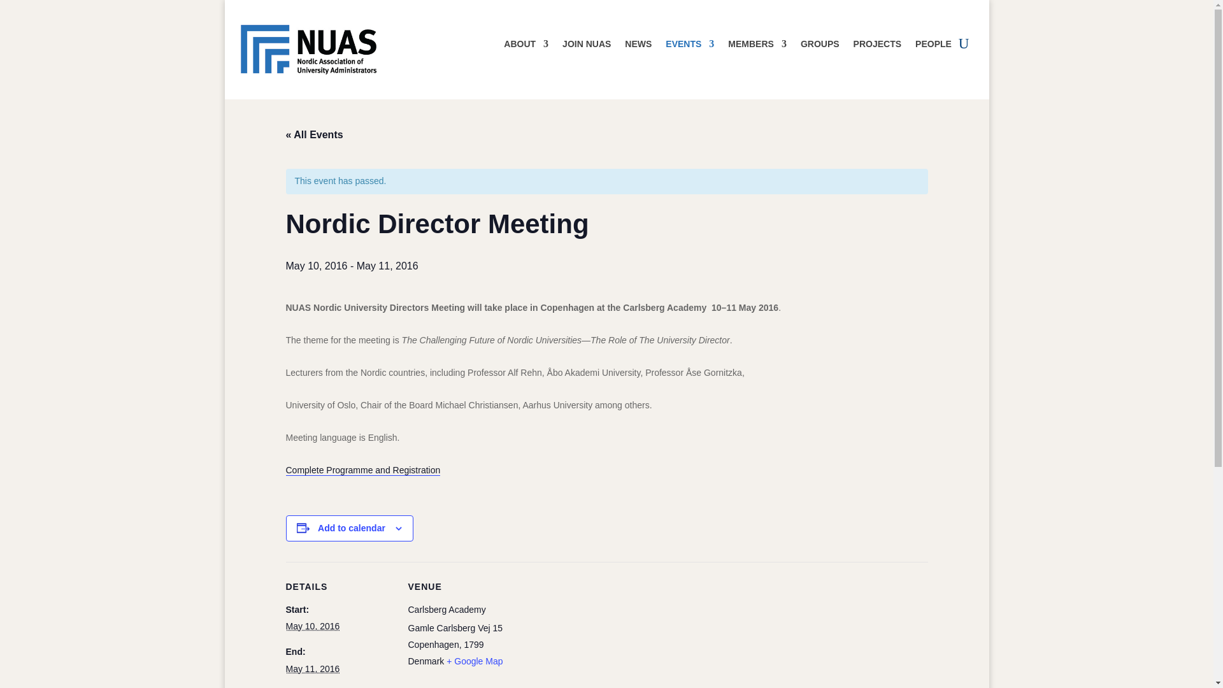 This screenshot has width=1223, height=688. I want to click on 2016-05-11, so click(312, 669).